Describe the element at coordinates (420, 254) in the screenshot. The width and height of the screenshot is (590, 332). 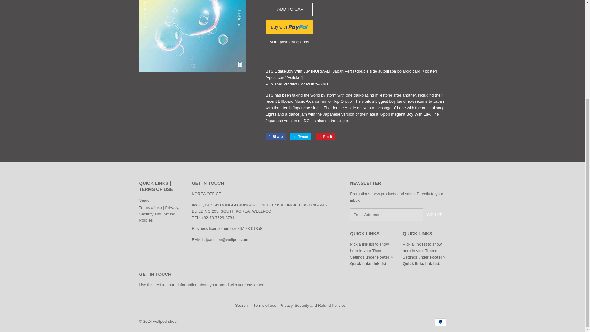
I see `SIGN UP` at that location.